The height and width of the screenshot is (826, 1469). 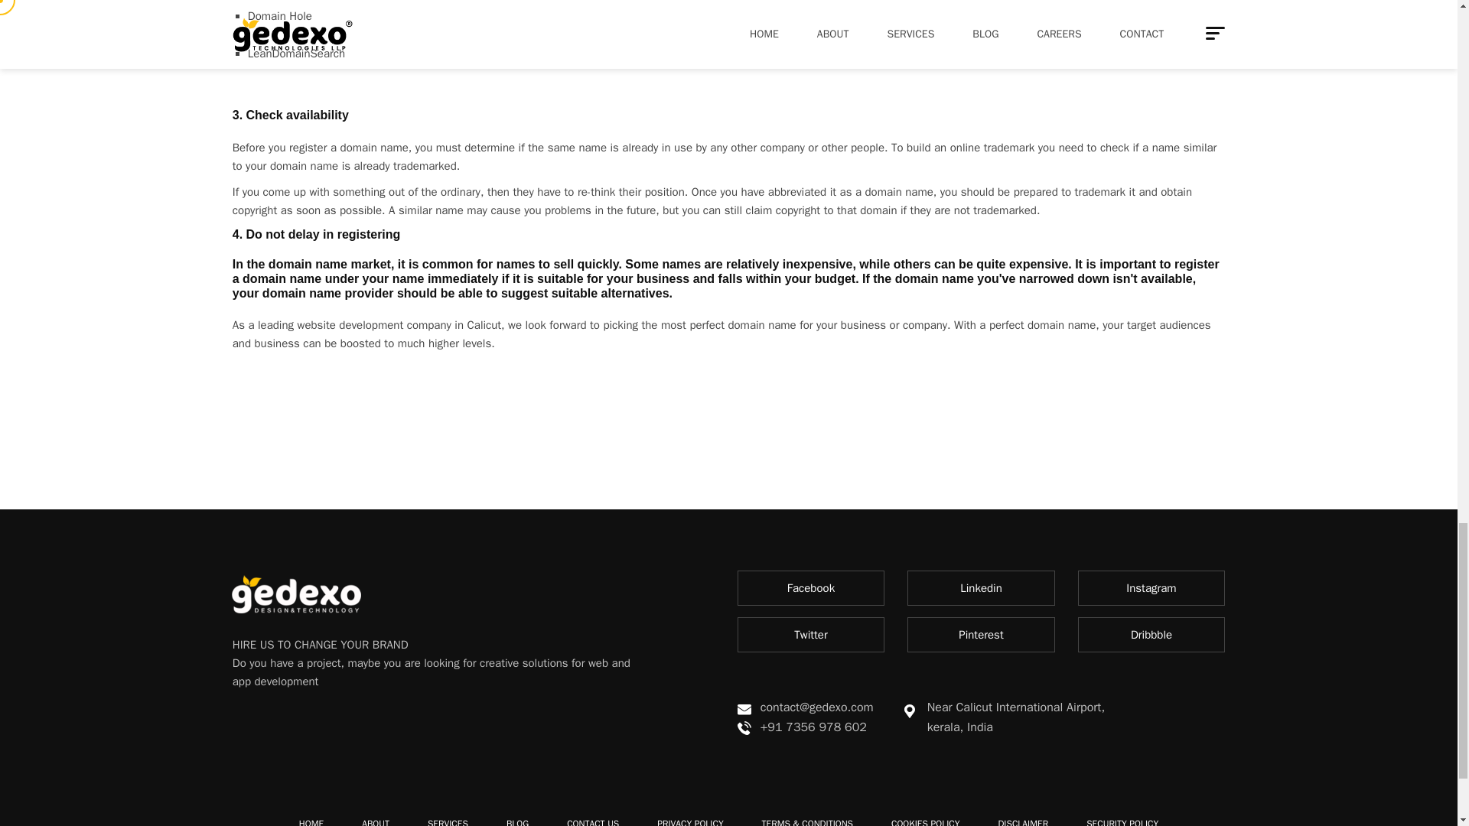 What do you see at coordinates (448, 821) in the screenshot?
I see `SERVICES` at bounding box center [448, 821].